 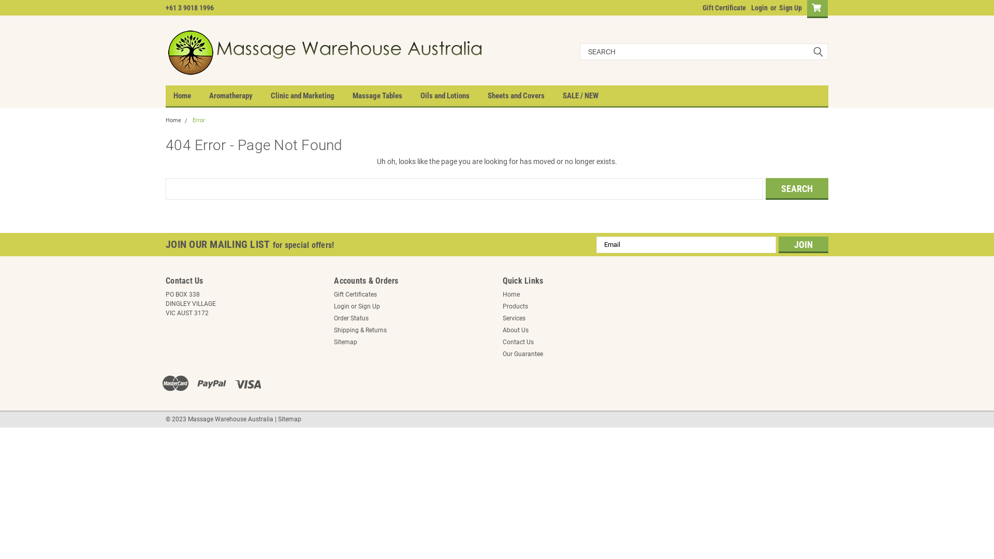 What do you see at coordinates (342, 306) in the screenshot?
I see `Login` at bounding box center [342, 306].